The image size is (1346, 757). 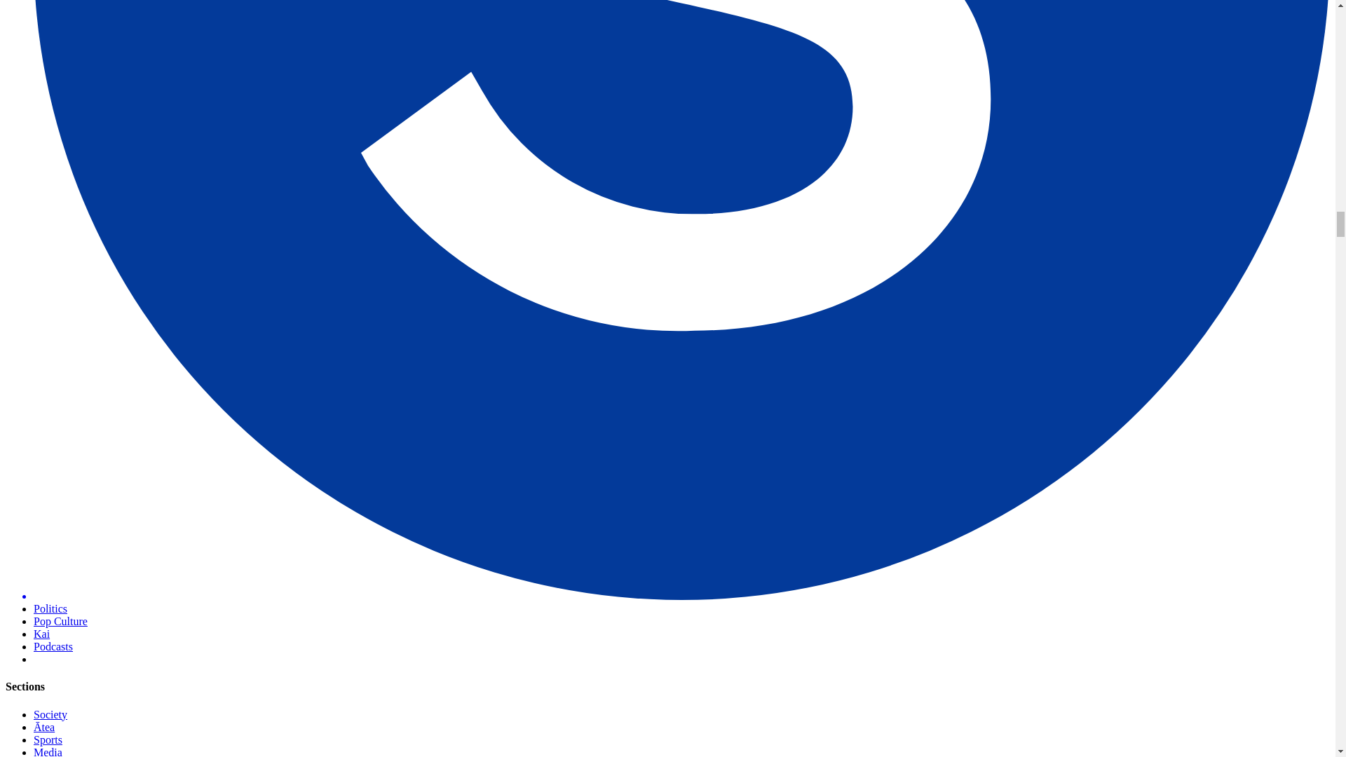 I want to click on Kai, so click(x=42, y=634).